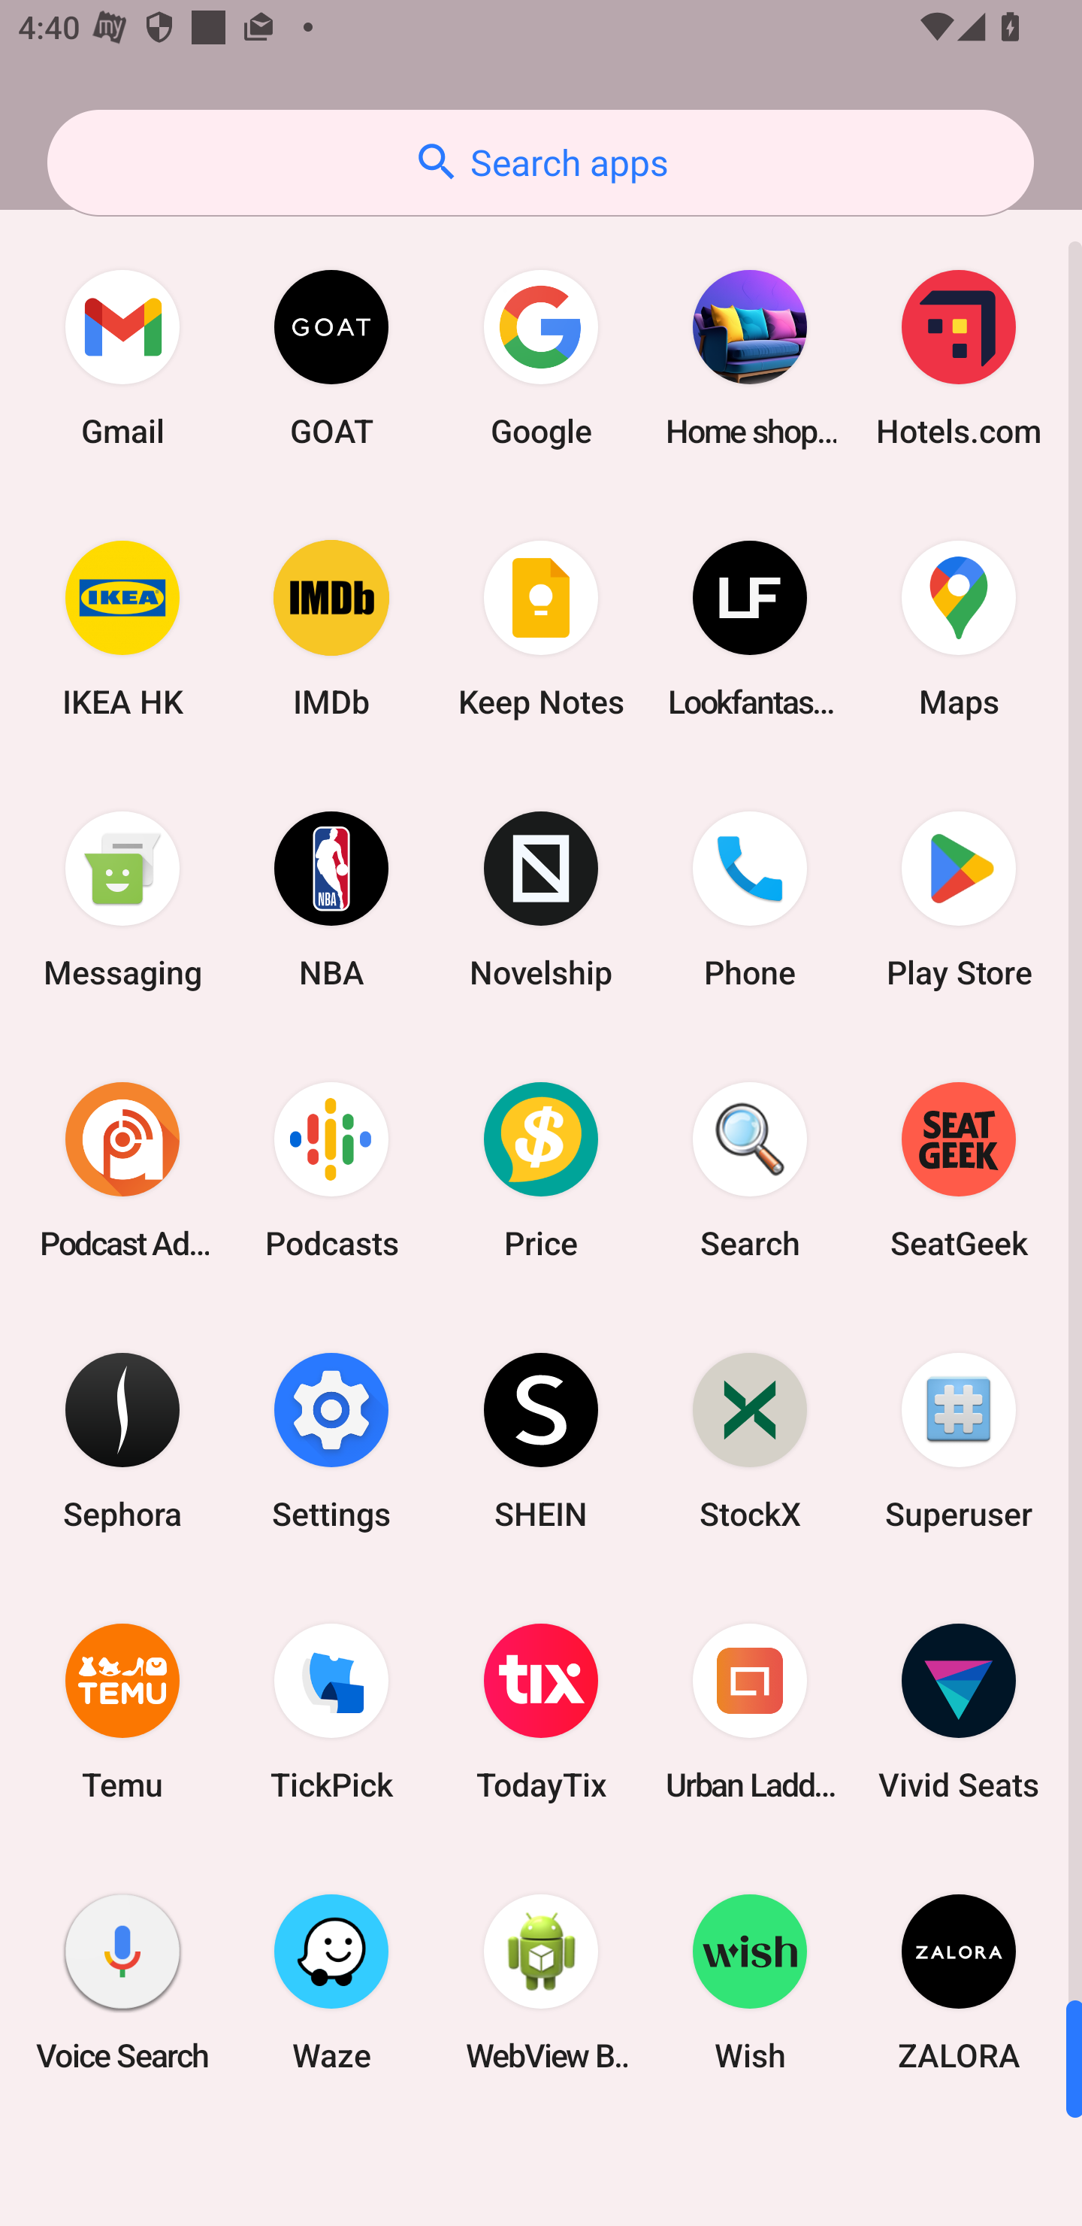  Describe the element at coordinates (331, 1982) in the screenshot. I see `Waze` at that location.